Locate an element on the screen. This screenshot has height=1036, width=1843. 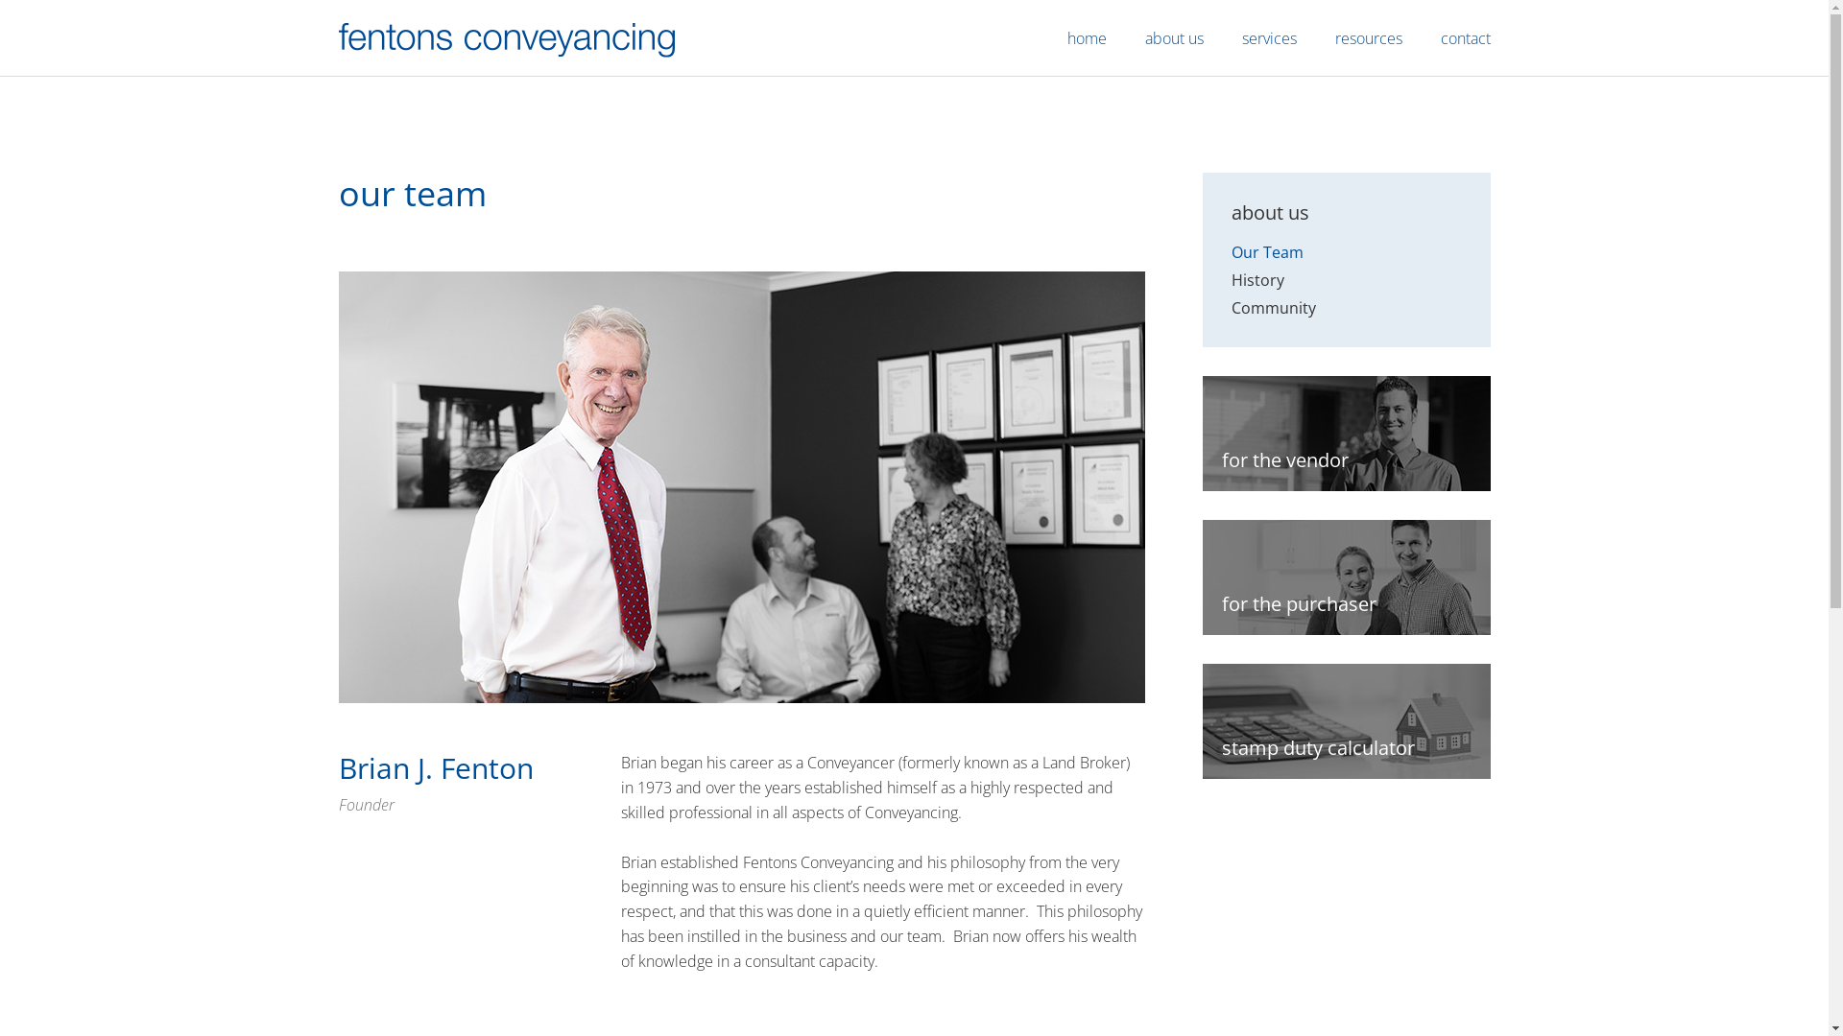
for the vendor is located at coordinates (1346, 434).